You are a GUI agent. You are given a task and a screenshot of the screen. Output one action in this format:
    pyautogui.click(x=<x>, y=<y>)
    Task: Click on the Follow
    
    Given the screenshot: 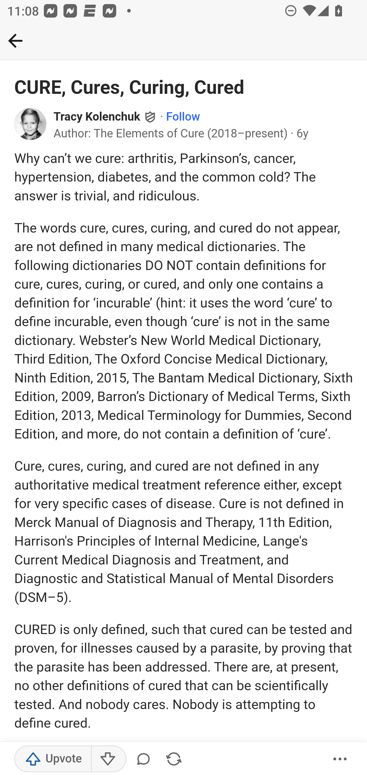 What is the action you would take?
    pyautogui.click(x=183, y=117)
    